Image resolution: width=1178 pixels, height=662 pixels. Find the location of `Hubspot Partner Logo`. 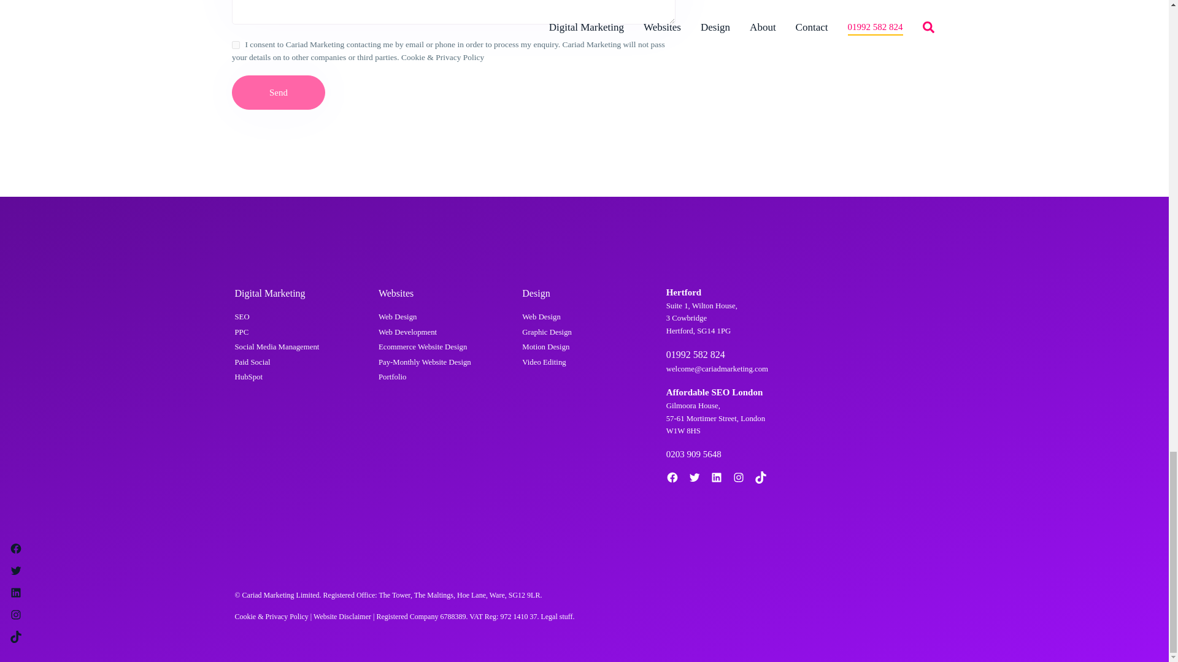

Hubspot Partner Logo is located at coordinates (845, 383).